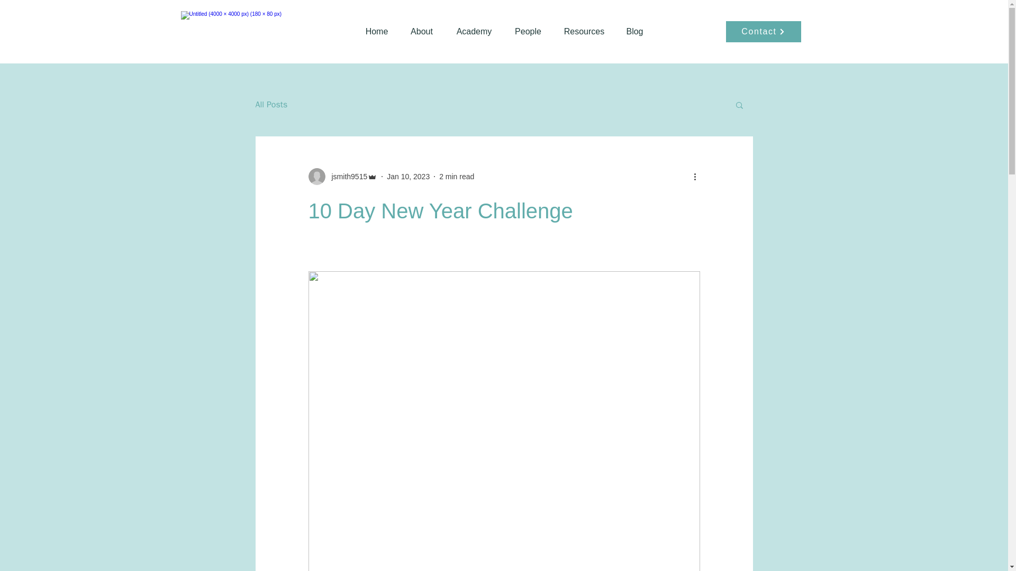 This screenshot has height=571, width=1016. I want to click on All Posts, so click(271, 105).